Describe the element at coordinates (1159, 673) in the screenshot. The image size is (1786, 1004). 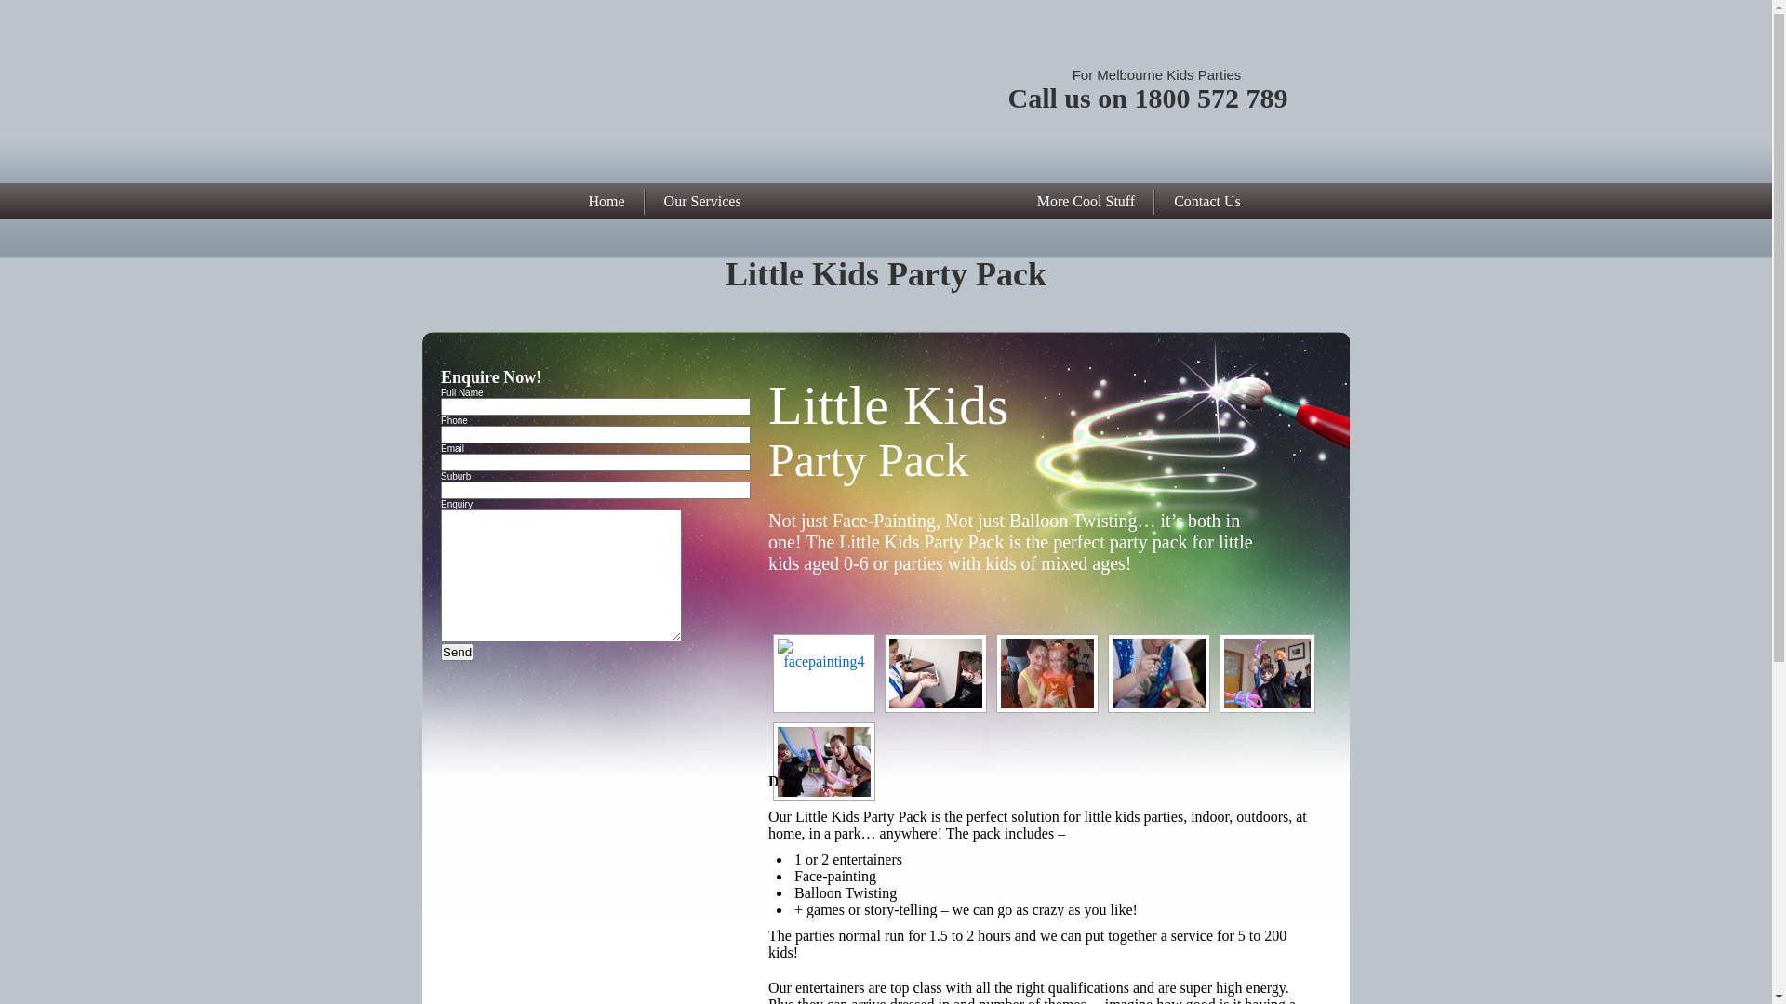
I see `pace_paint_2` at that location.